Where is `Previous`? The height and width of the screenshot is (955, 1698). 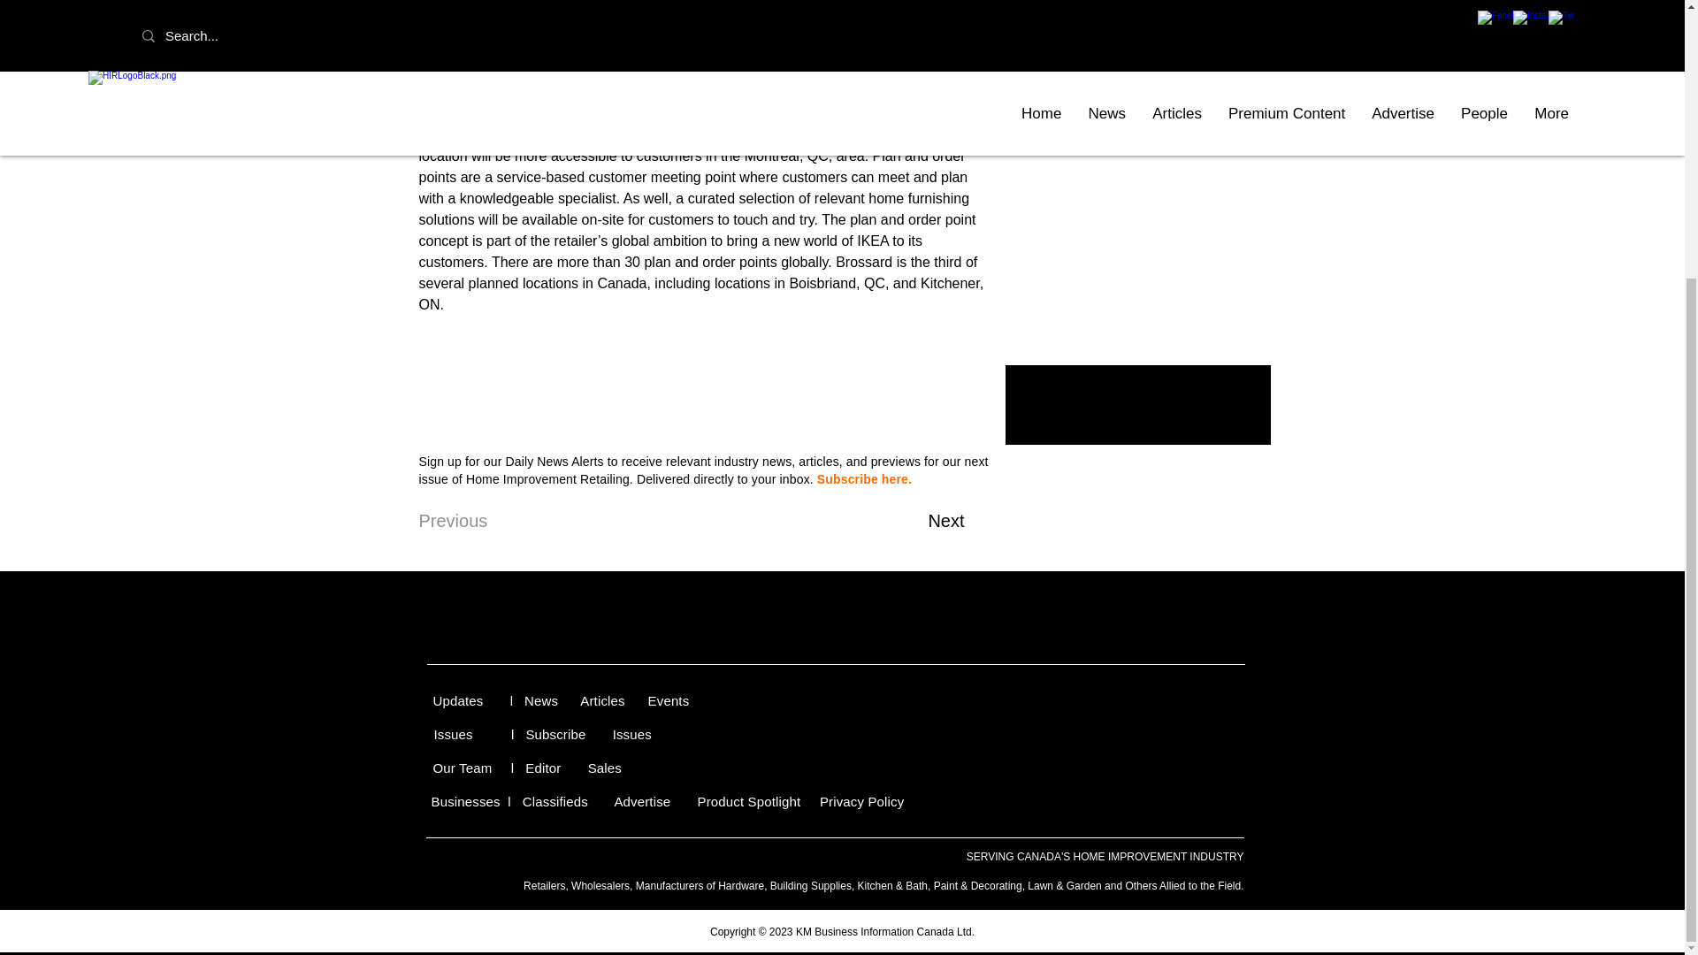 Previous is located at coordinates (478, 521).